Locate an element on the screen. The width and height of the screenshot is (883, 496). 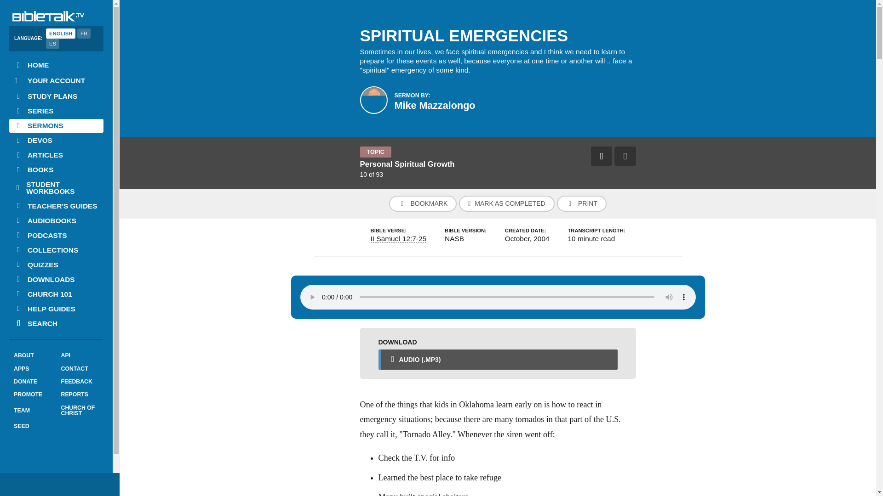
ENGLISH is located at coordinates (60, 33).